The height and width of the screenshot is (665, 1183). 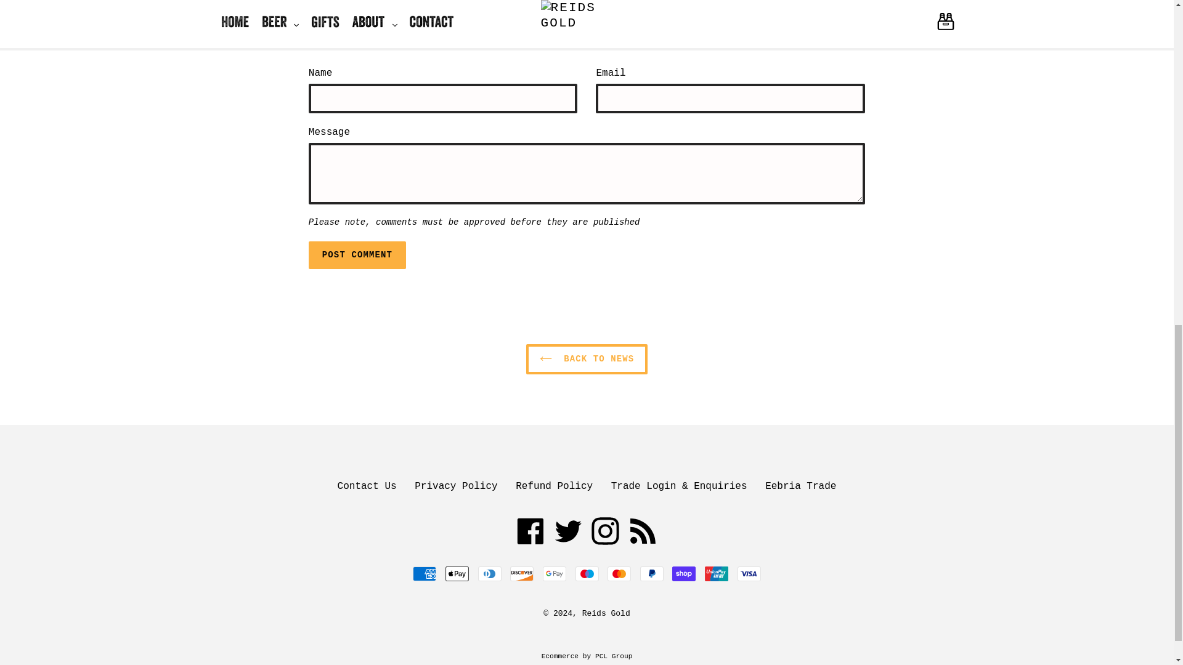 What do you see at coordinates (456, 486) in the screenshot?
I see `Privacy Policy` at bounding box center [456, 486].